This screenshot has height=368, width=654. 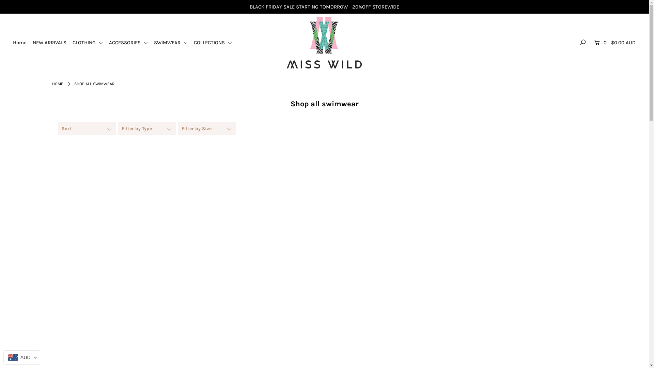 I want to click on Home, so click(x=22, y=43).